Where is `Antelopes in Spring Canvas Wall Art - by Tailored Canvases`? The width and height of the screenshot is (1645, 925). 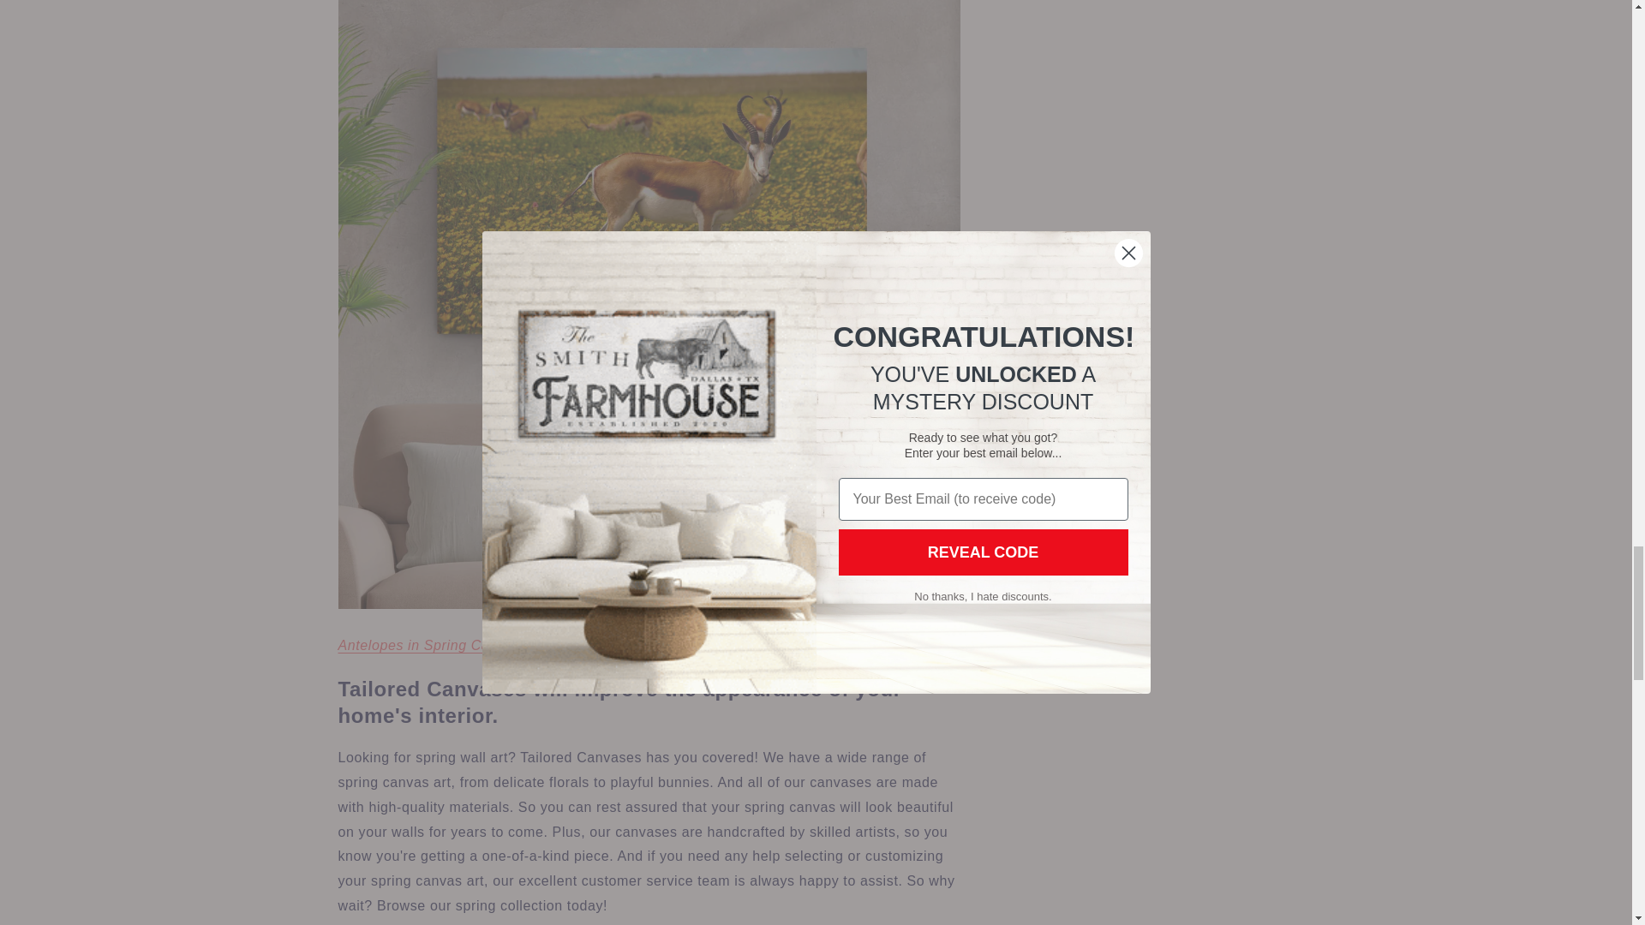 Antelopes in Spring Canvas Wall Art - by Tailored Canvases is located at coordinates (486, 646).